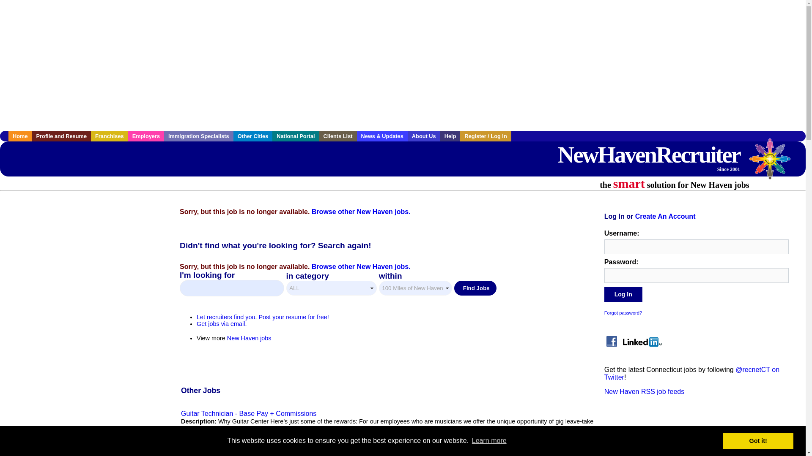  What do you see at coordinates (623, 294) in the screenshot?
I see `Find Jobs` at bounding box center [623, 294].